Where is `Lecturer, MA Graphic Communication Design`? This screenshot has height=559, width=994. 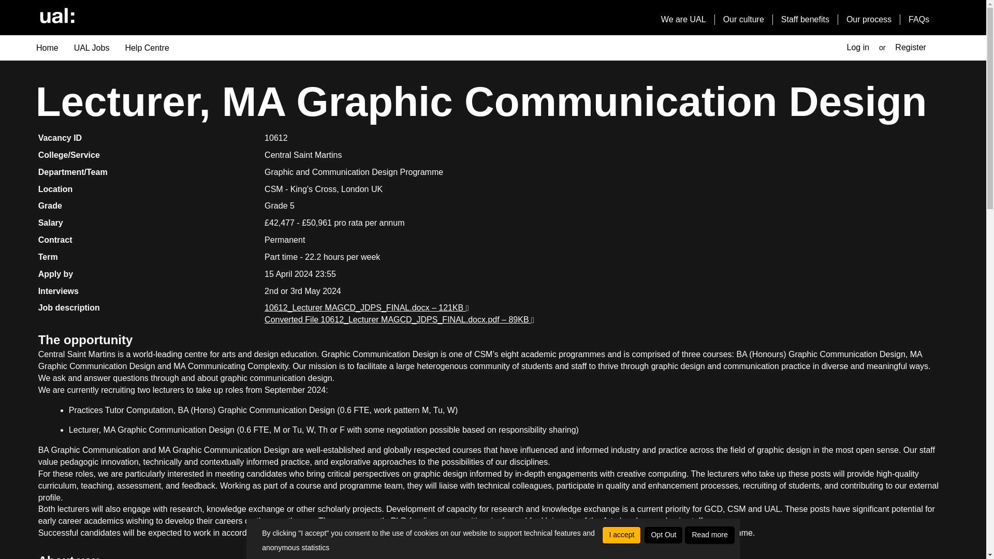 Lecturer, MA Graphic Communication Design is located at coordinates (153, 430).